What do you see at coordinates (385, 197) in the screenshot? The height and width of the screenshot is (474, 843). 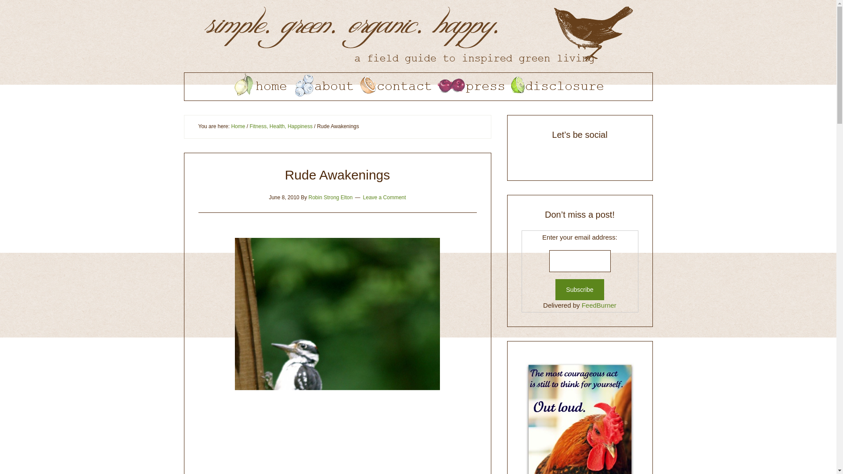 I see `Leave a Comment` at bounding box center [385, 197].